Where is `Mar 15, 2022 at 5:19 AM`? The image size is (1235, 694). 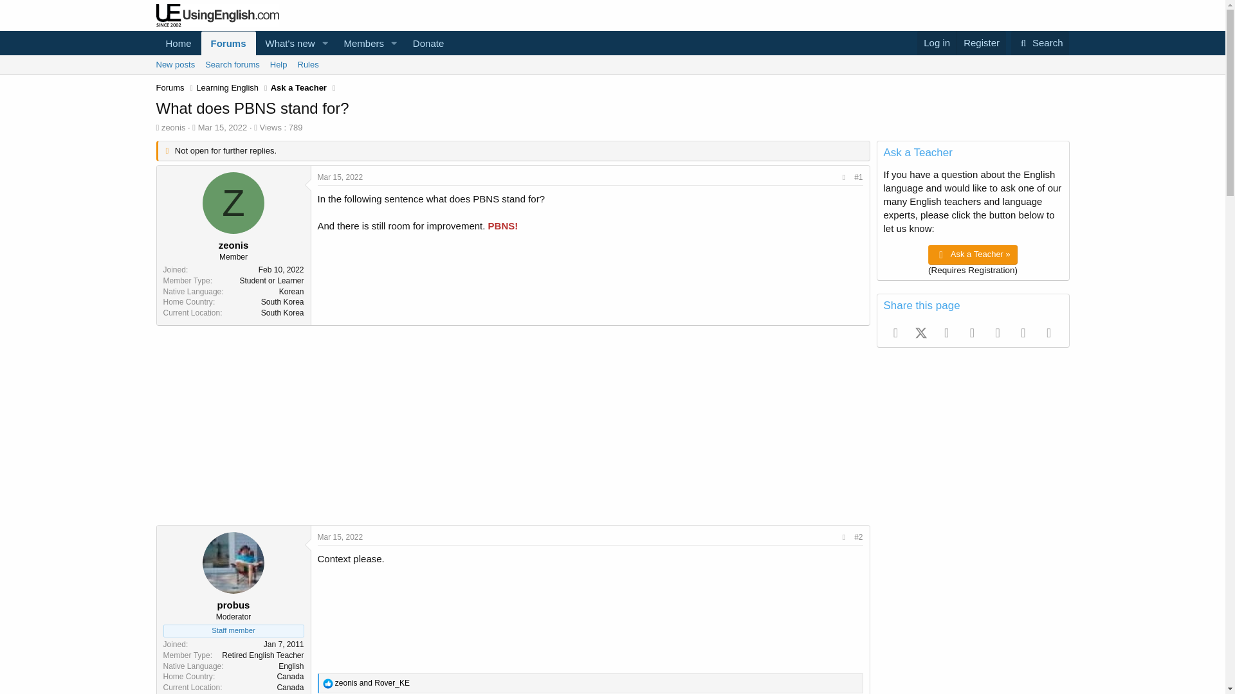 Mar 15, 2022 at 5:19 AM is located at coordinates (233, 202).